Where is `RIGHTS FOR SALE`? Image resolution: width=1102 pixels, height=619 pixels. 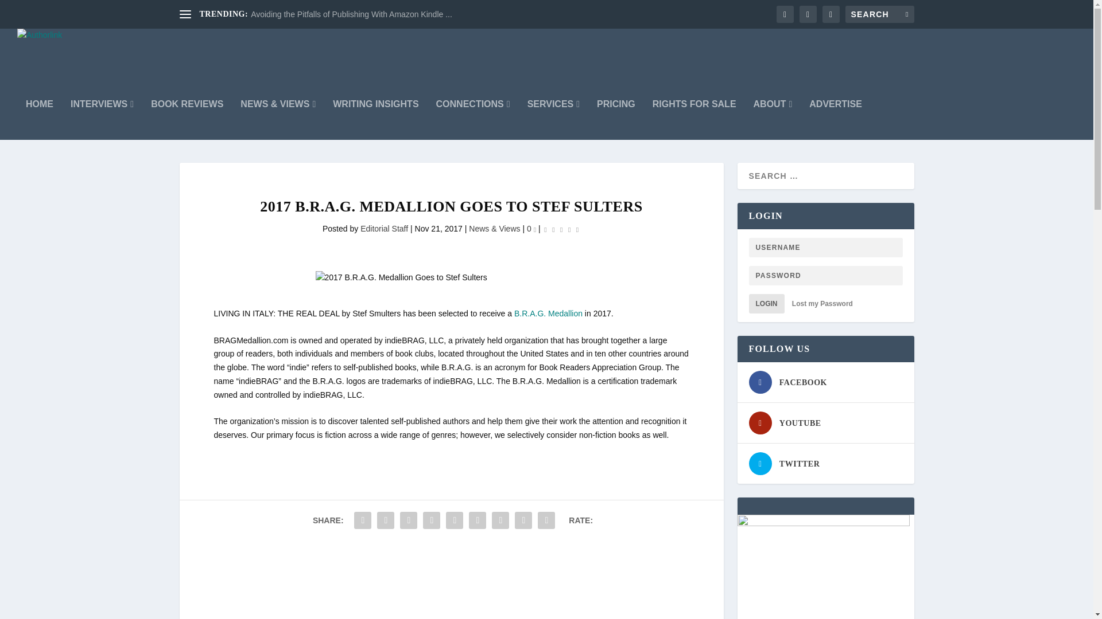 RIGHTS FOR SALE is located at coordinates (694, 119).